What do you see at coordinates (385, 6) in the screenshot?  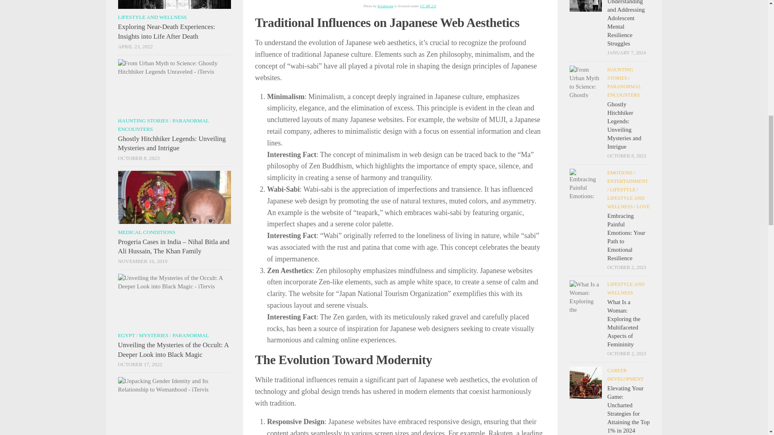 I see `br1dotcom` at bounding box center [385, 6].